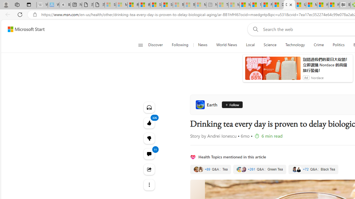 Image resolution: width=355 pixels, height=199 pixels. Describe the element at coordinates (140, 45) in the screenshot. I see `Open navigation menu` at that location.